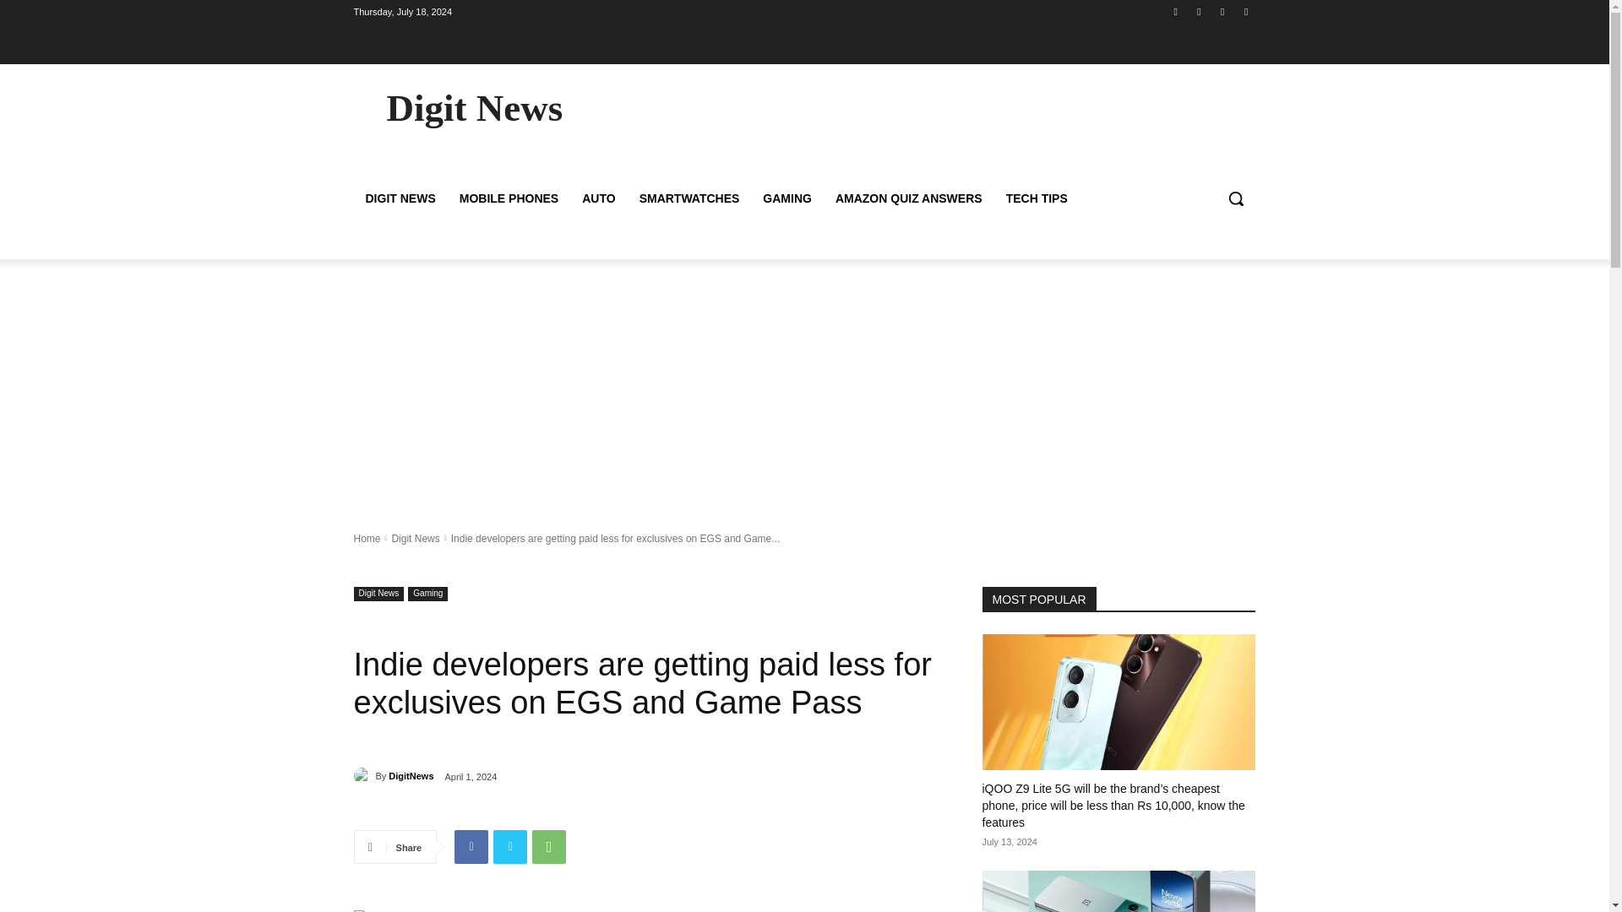 The image size is (1622, 912). I want to click on Twitter, so click(510, 846).